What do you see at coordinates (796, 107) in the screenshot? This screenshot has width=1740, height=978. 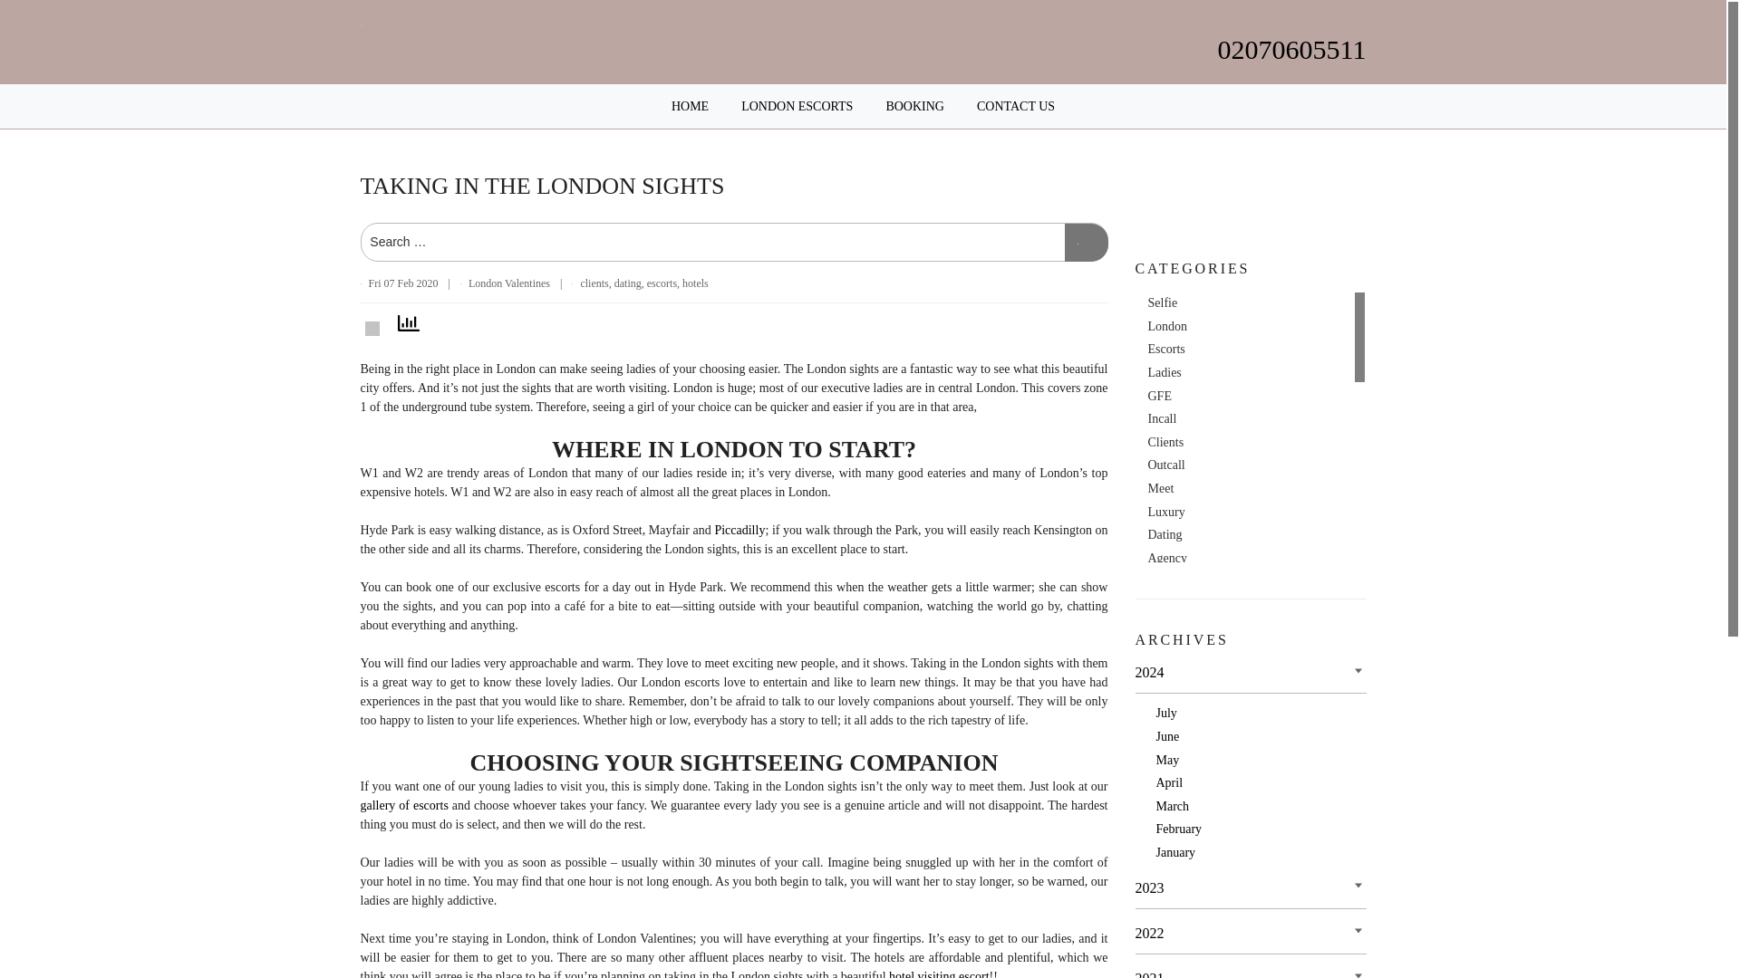 I see `LONDON ESCORTS` at bounding box center [796, 107].